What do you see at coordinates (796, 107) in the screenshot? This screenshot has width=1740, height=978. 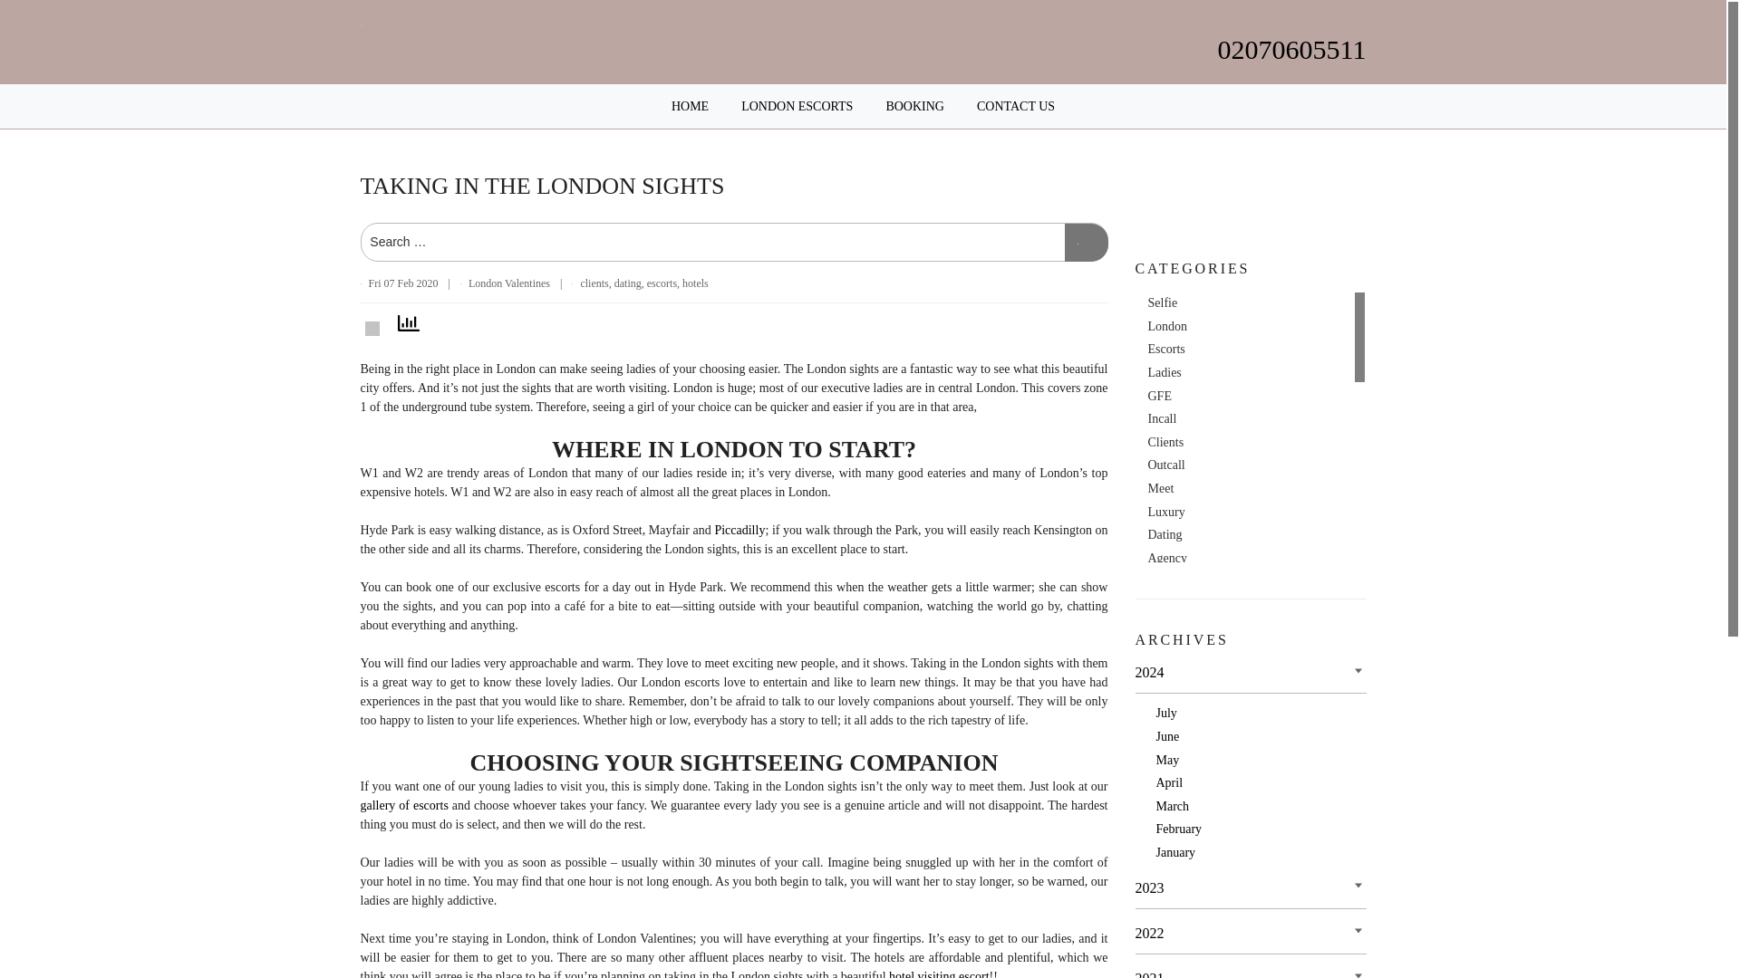 I see `LONDON ESCORTS` at bounding box center [796, 107].